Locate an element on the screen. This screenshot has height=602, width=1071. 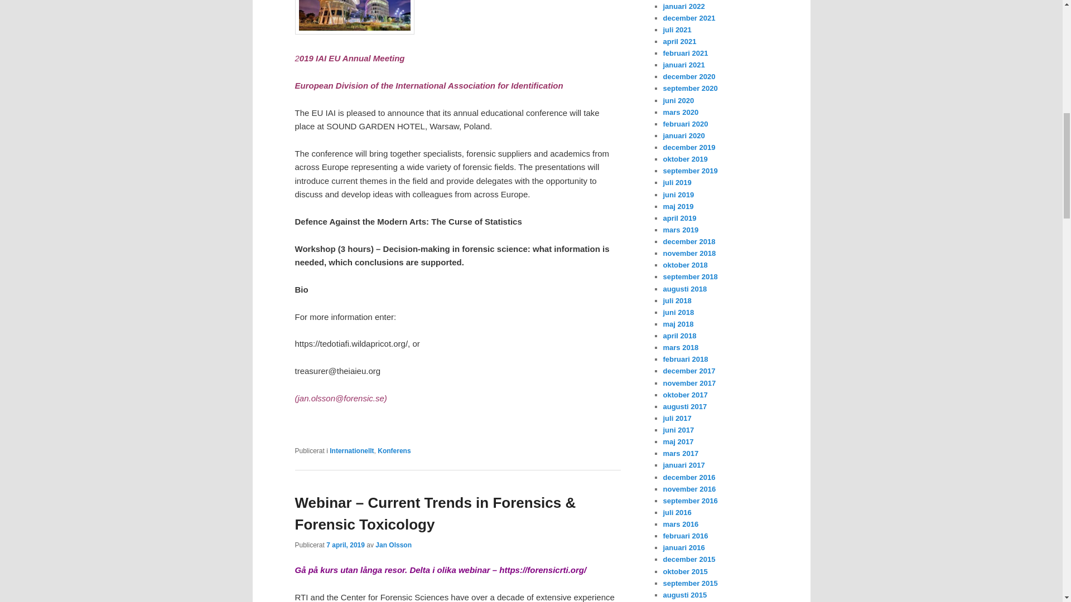
Jan Olsson is located at coordinates (393, 545).